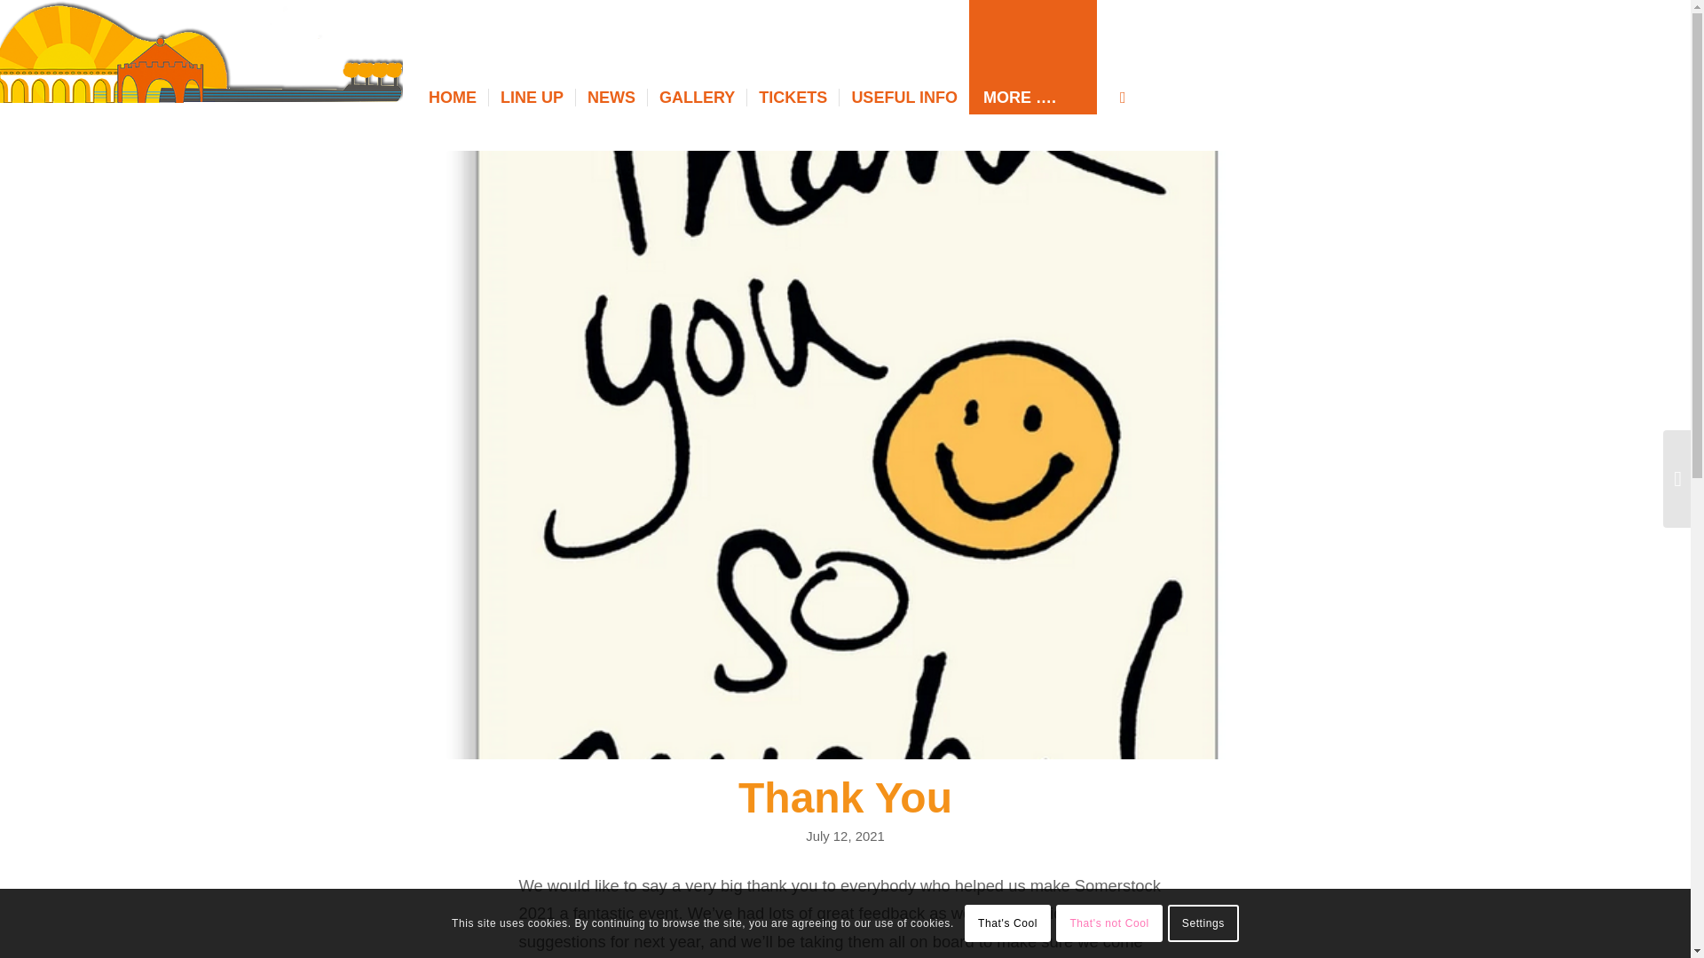  Describe the element at coordinates (1203, 923) in the screenshot. I see `Settings` at that location.